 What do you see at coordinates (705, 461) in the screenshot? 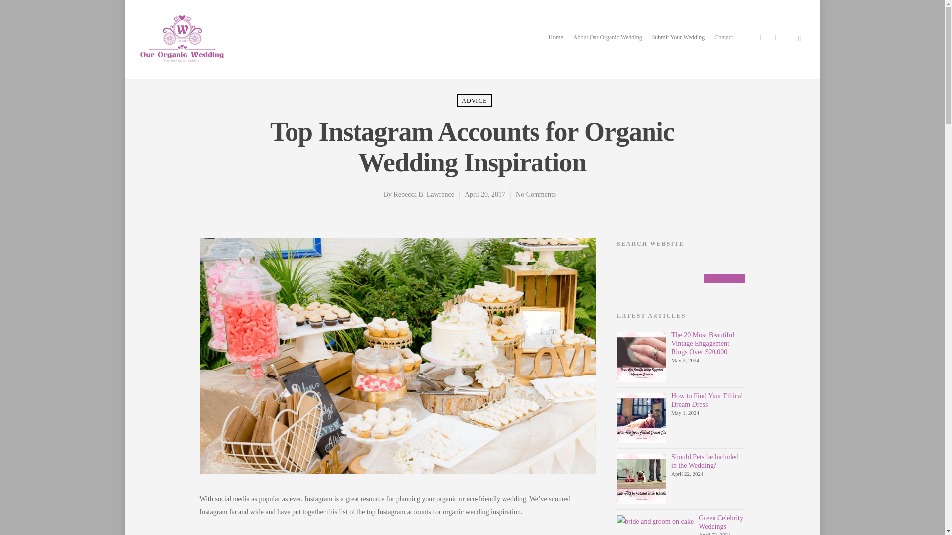
I see `Should Pets be Included in the Wedding?` at bounding box center [705, 461].